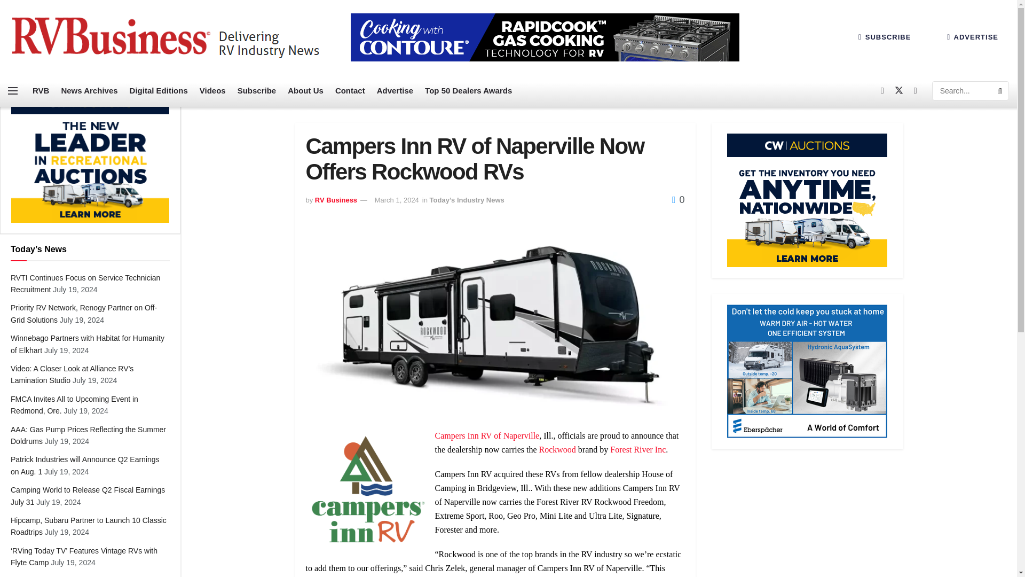 This screenshot has width=1025, height=577. I want to click on Top 50 Dealers Awards, so click(468, 91).